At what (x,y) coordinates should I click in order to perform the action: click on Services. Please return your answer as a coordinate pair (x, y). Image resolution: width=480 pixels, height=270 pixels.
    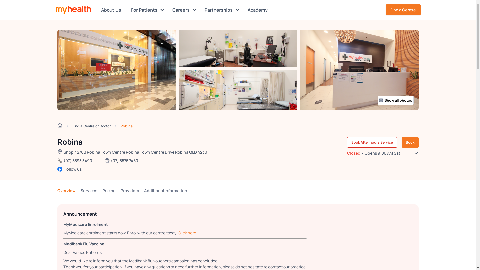
    Looking at the image, I should click on (89, 191).